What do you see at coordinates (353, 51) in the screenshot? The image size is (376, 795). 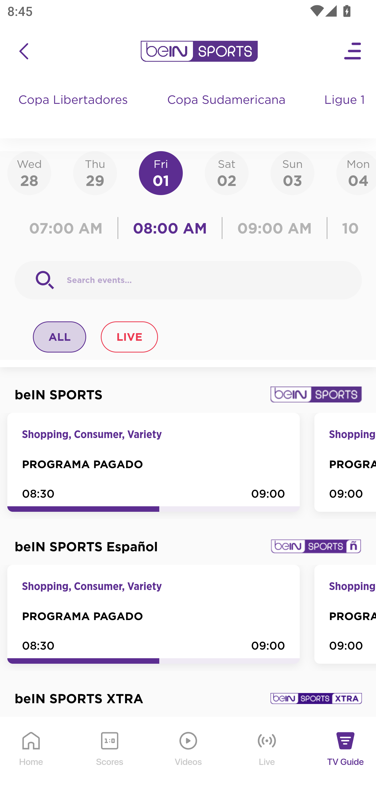 I see `Open Menu Icon` at bounding box center [353, 51].